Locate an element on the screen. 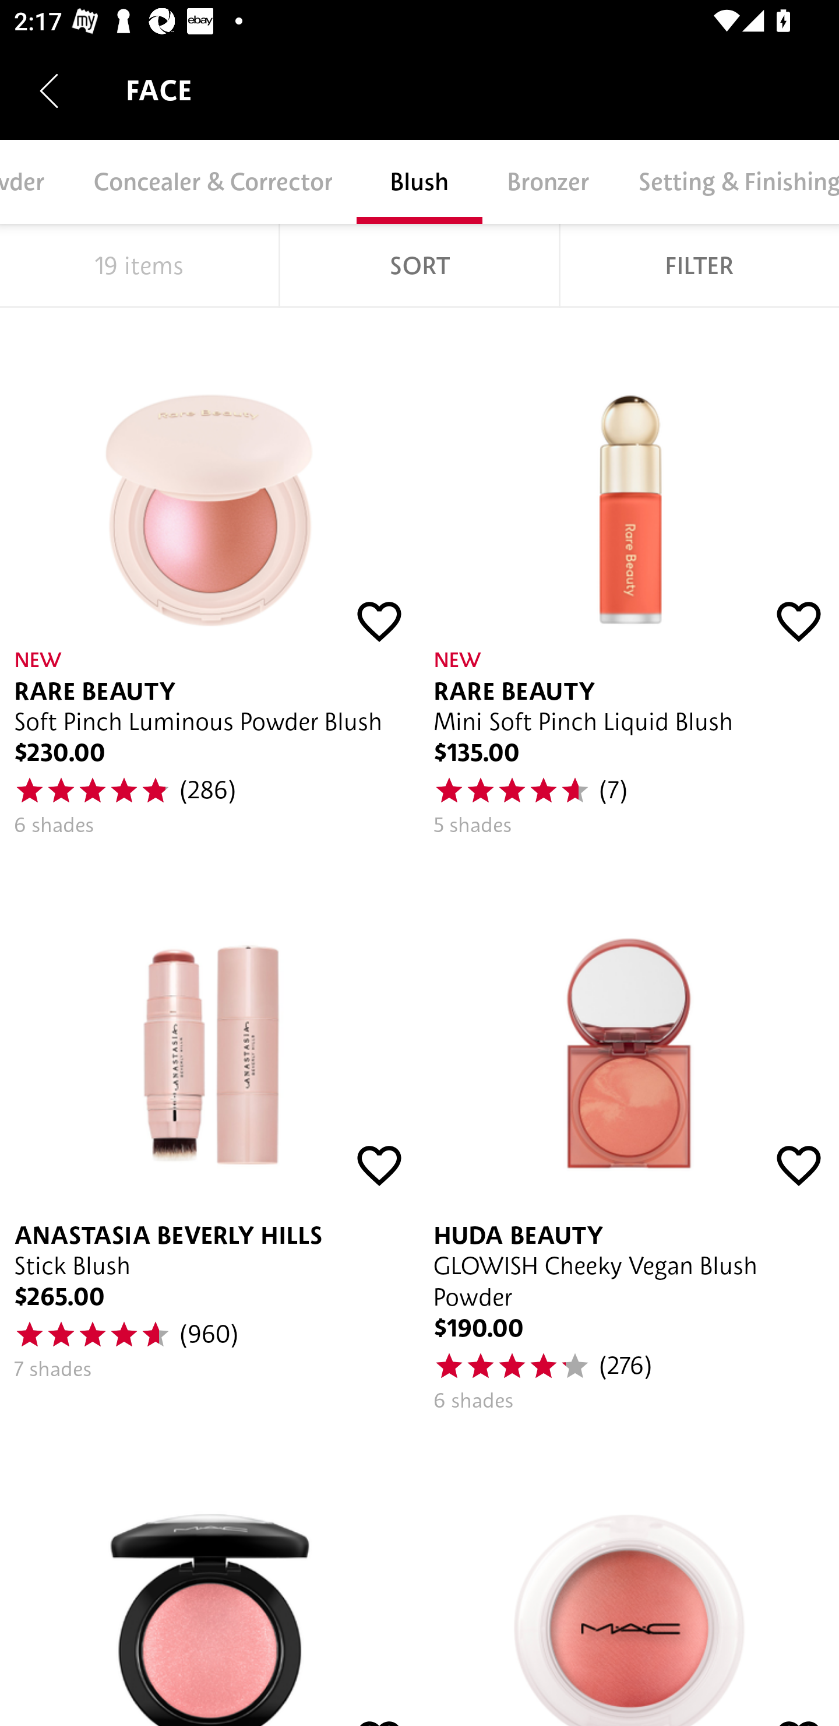 This screenshot has height=1726, width=839. Setting & Finishing Spray is located at coordinates (726, 182).